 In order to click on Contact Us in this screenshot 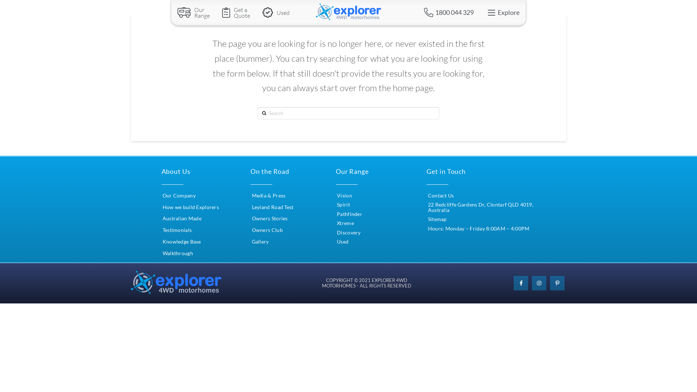, I will do `click(441, 196)`.